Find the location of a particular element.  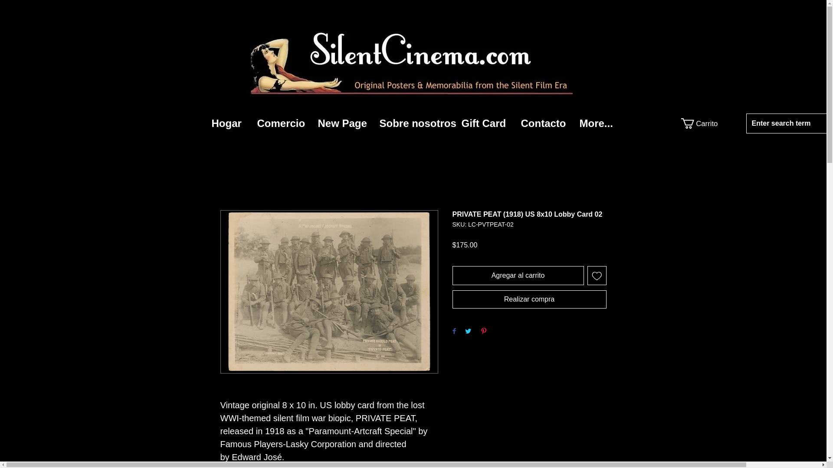

New Page is located at coordinates (342, 123).